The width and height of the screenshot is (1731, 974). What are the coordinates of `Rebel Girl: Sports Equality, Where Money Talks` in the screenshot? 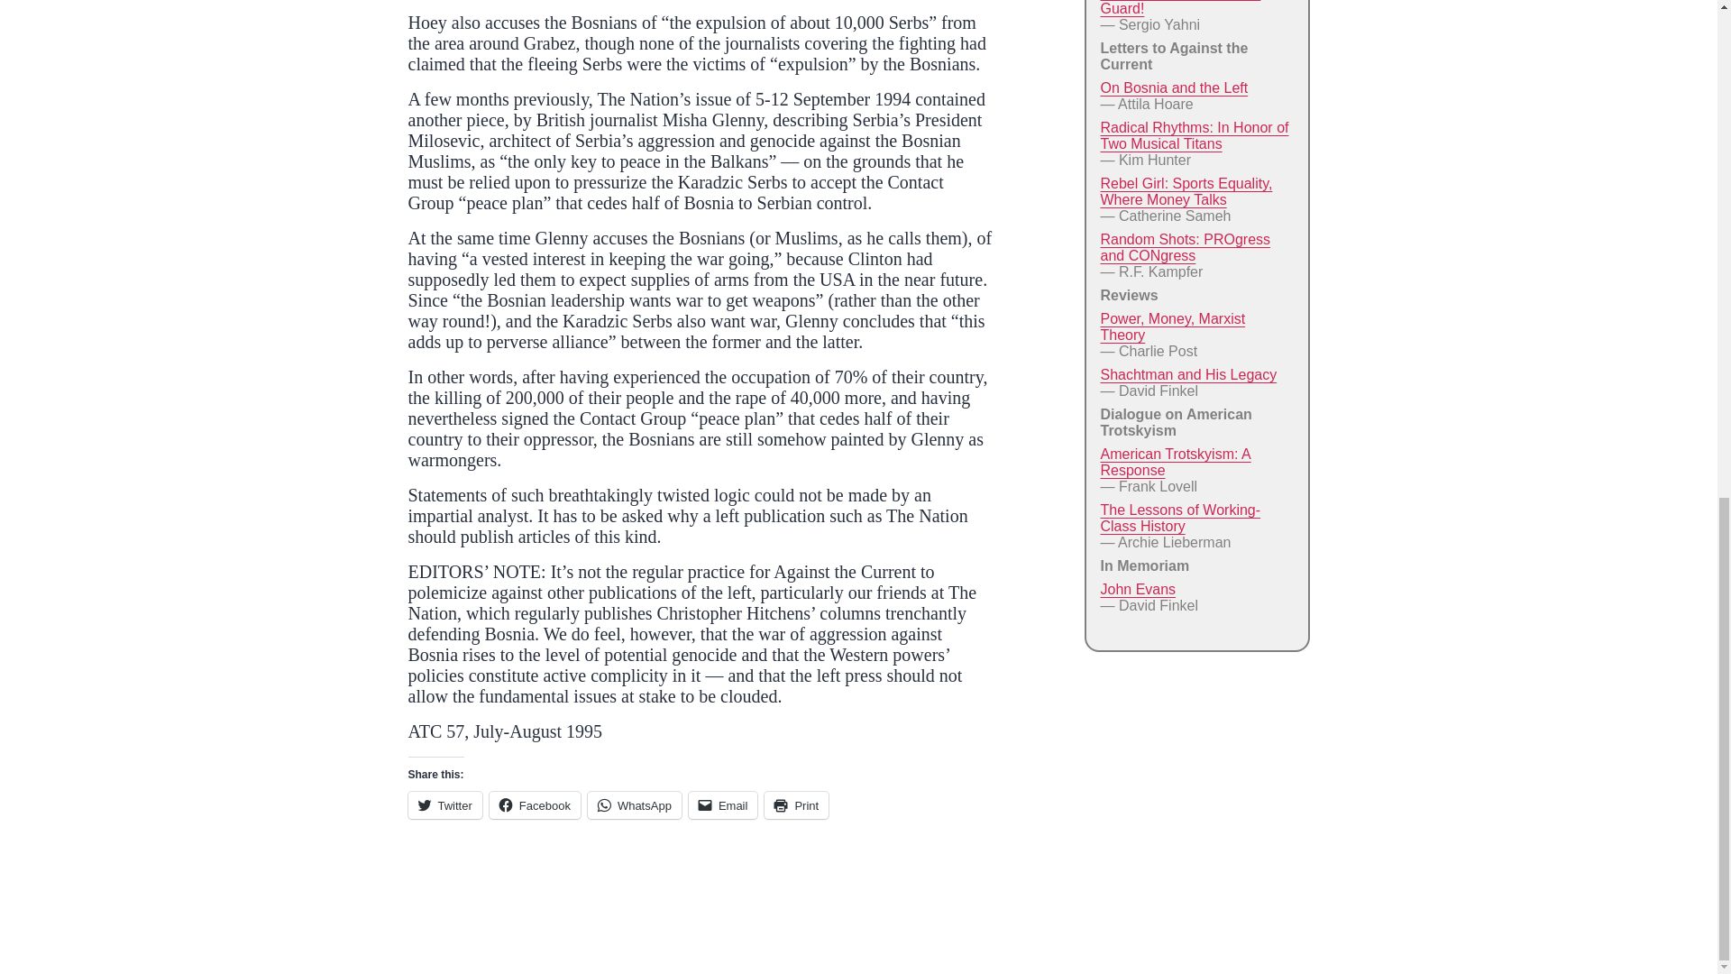 It's located at (1186, 191).